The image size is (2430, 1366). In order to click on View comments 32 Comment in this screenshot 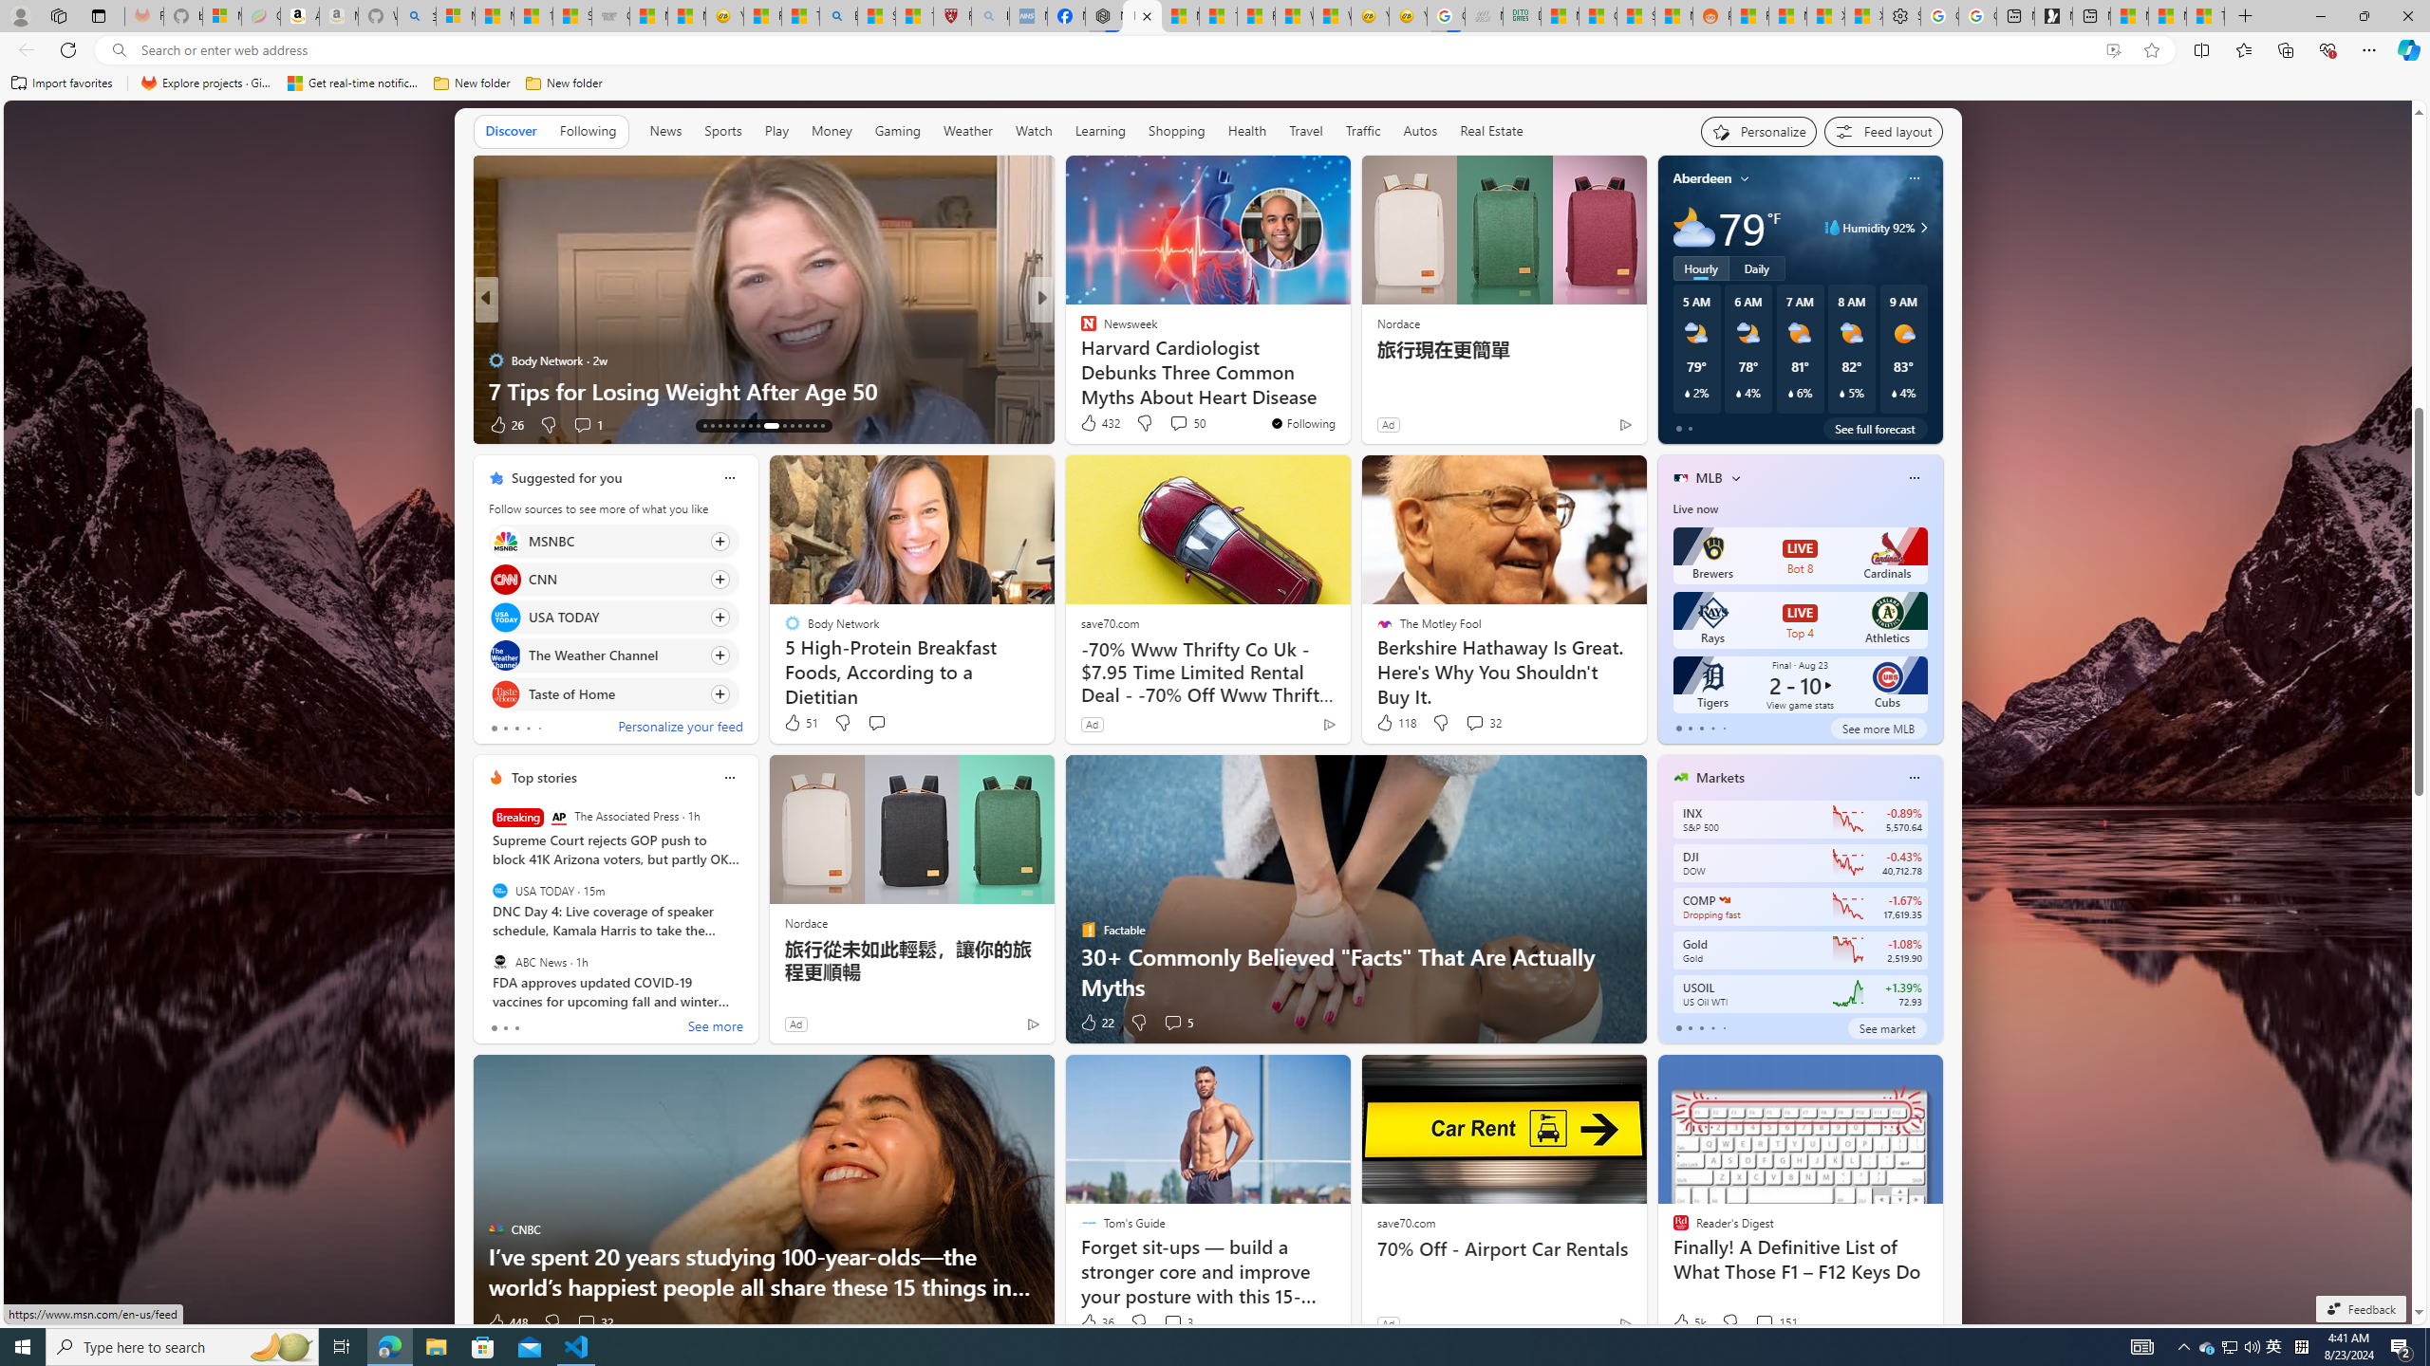, I will do `click(585, 1322)`.